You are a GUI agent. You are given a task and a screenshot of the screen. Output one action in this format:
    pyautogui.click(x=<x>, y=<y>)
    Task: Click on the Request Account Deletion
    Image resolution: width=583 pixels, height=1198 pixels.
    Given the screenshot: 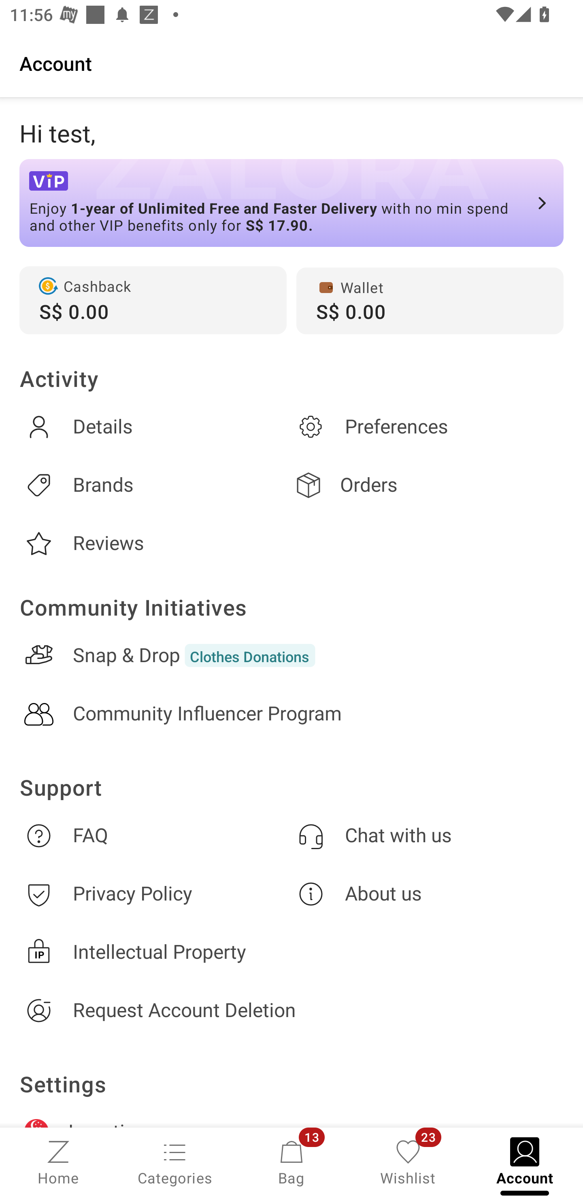 What is the action you would take?
    pyautogui.click(x=291, y=1010)
    